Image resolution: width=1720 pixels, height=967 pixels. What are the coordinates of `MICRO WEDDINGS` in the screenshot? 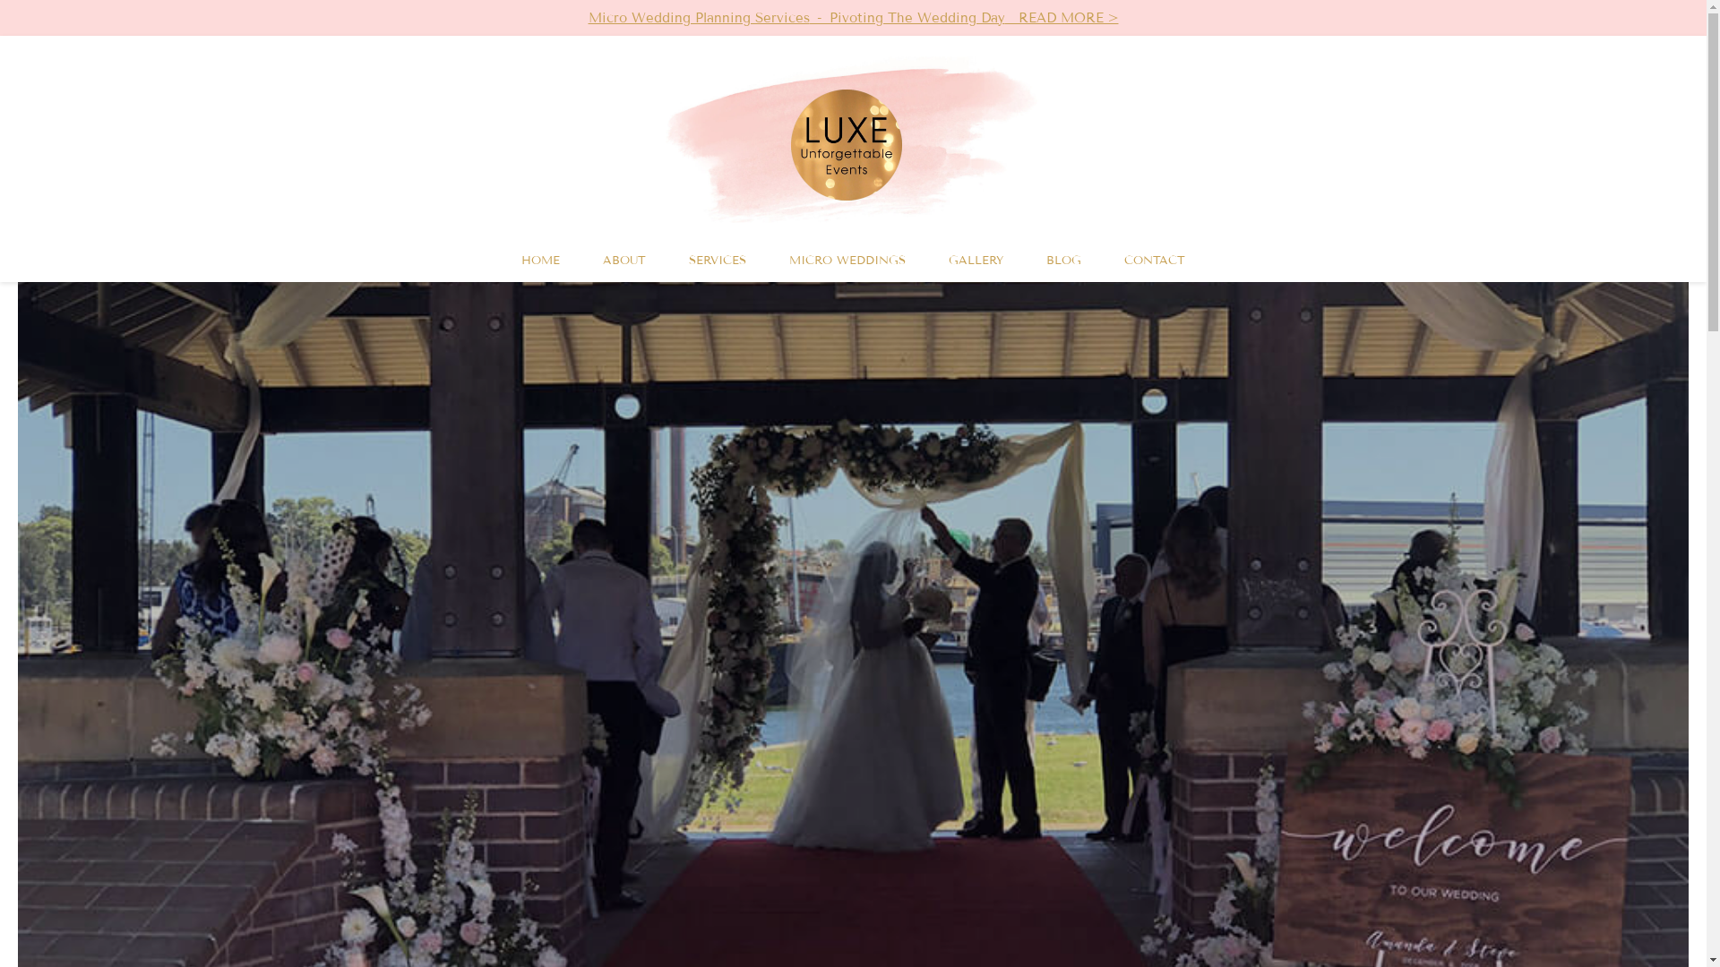 It's located at (847, 261).